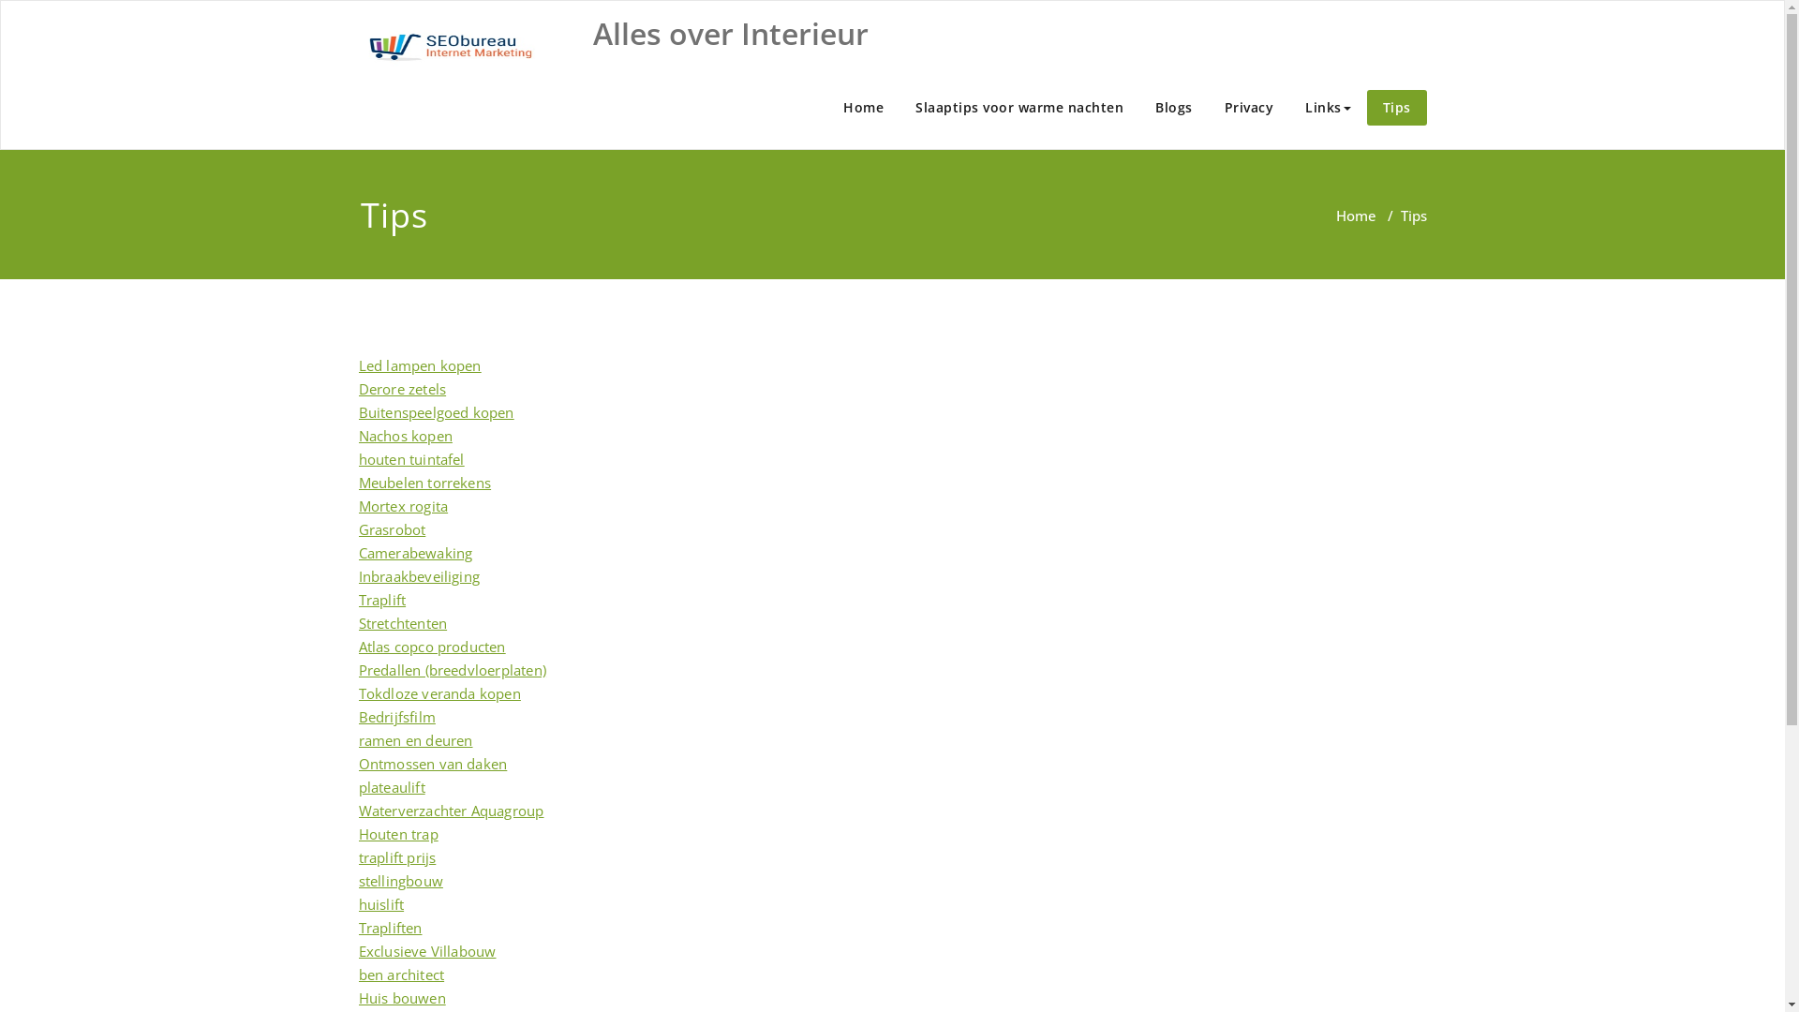 This screenshot has height=1012, width=1799. I want to click on Blogs, so click(1174, 108).